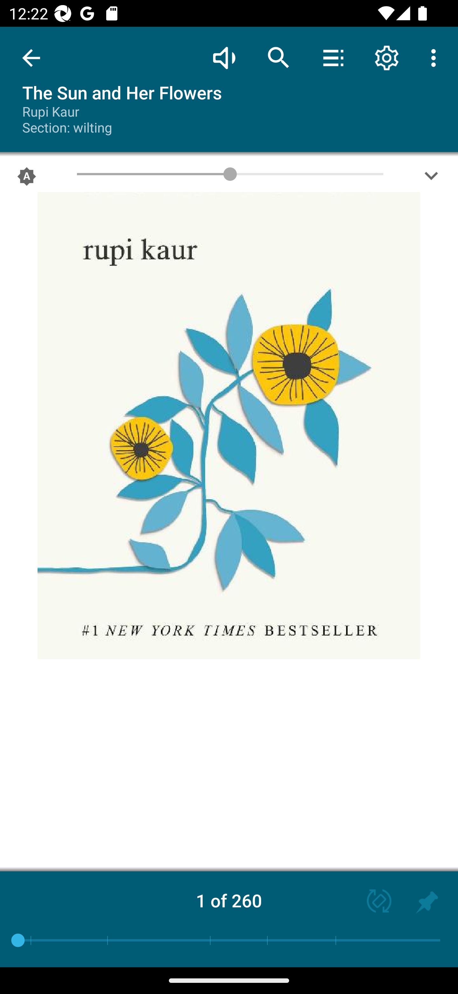 This screenshot has width=458, height=994. Describe the element at coordinates (387, 57) in the screenshot. I see `Reading settings` at that location.